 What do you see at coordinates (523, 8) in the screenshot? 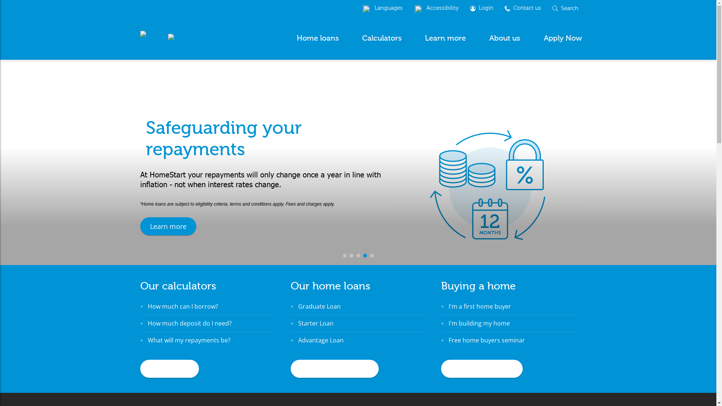
I see `Contact us` at bounding box center [523, 8].